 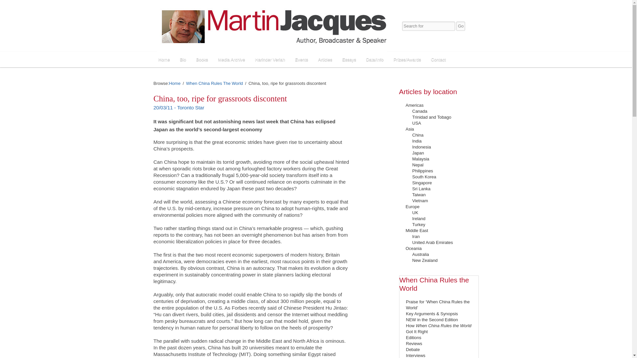 I want to click on Articles, so click(x=325, y=59).